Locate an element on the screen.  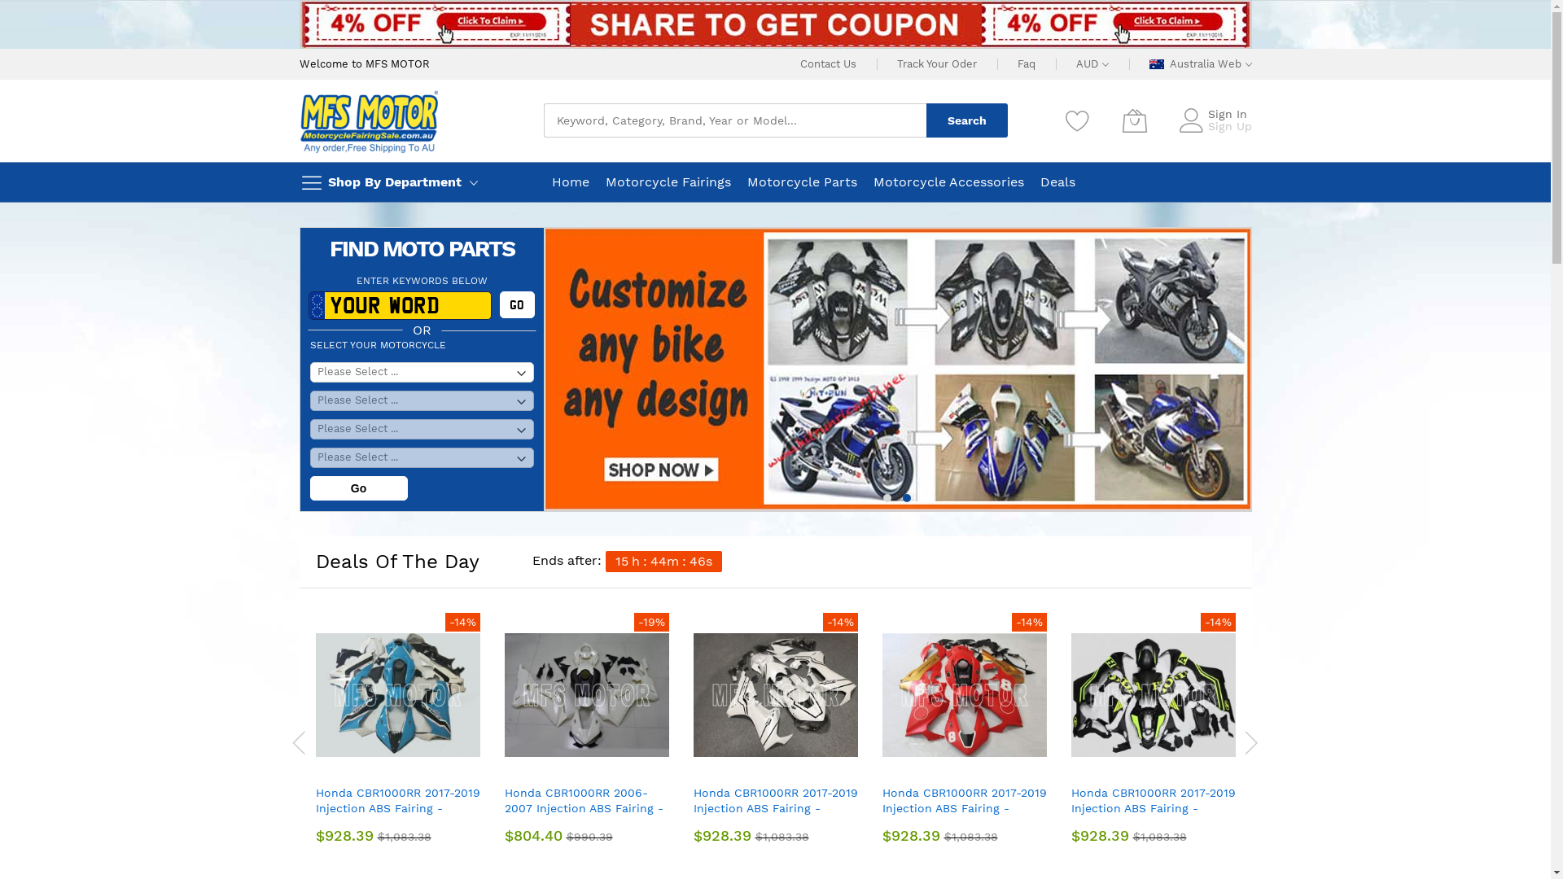
Motorcycle Parts is located at coordinates (803, 182).